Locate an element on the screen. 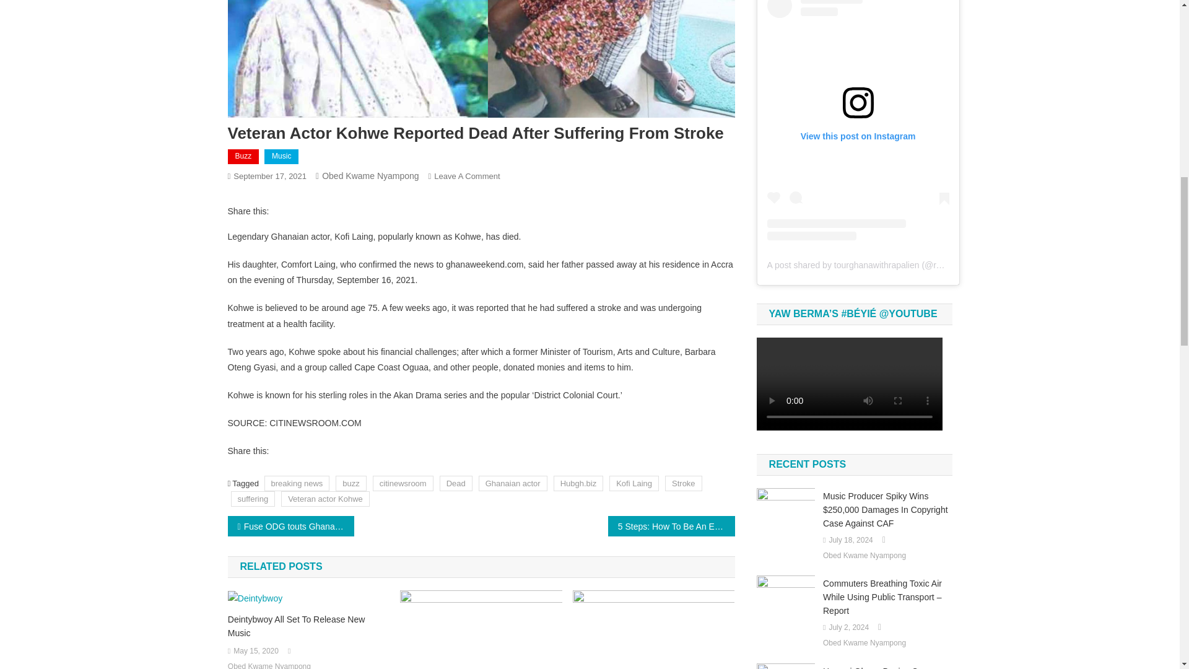 This screenshot has height=669, width=1189. citinewsroom is located at coordinates (403, 483).